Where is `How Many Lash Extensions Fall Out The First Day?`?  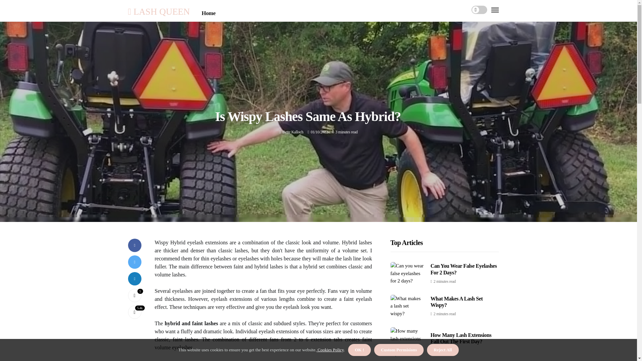 How Many Lash Extensions Fall Out The First Day? is located at coordinates (461, 338).